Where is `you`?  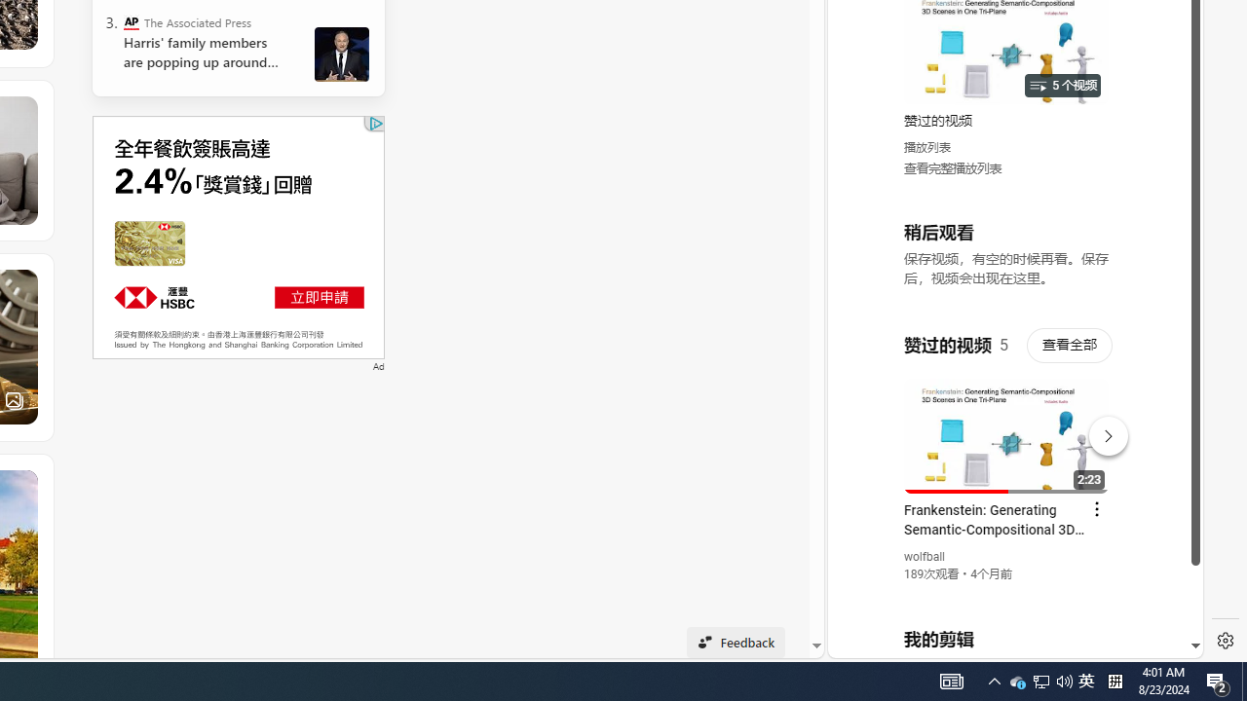 you is located at coordinates (1007, 593).